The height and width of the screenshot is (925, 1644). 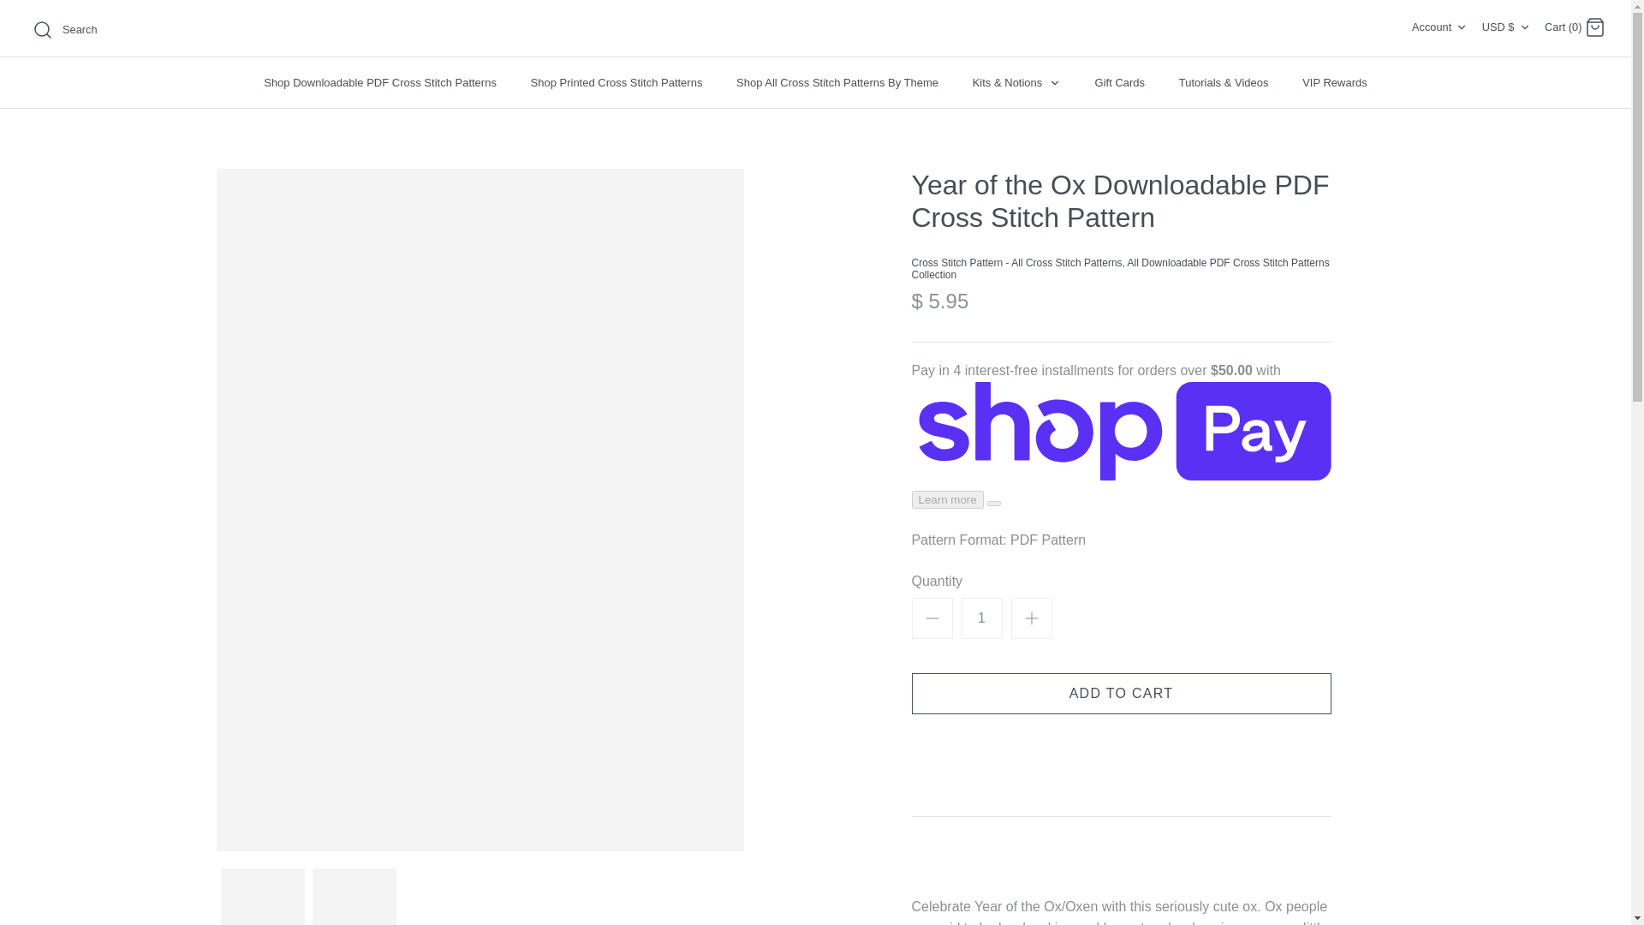 What do you see at coordinates (1031, 618) in the screenshot?
I see `Plus` at bounding box center [1031, 618].